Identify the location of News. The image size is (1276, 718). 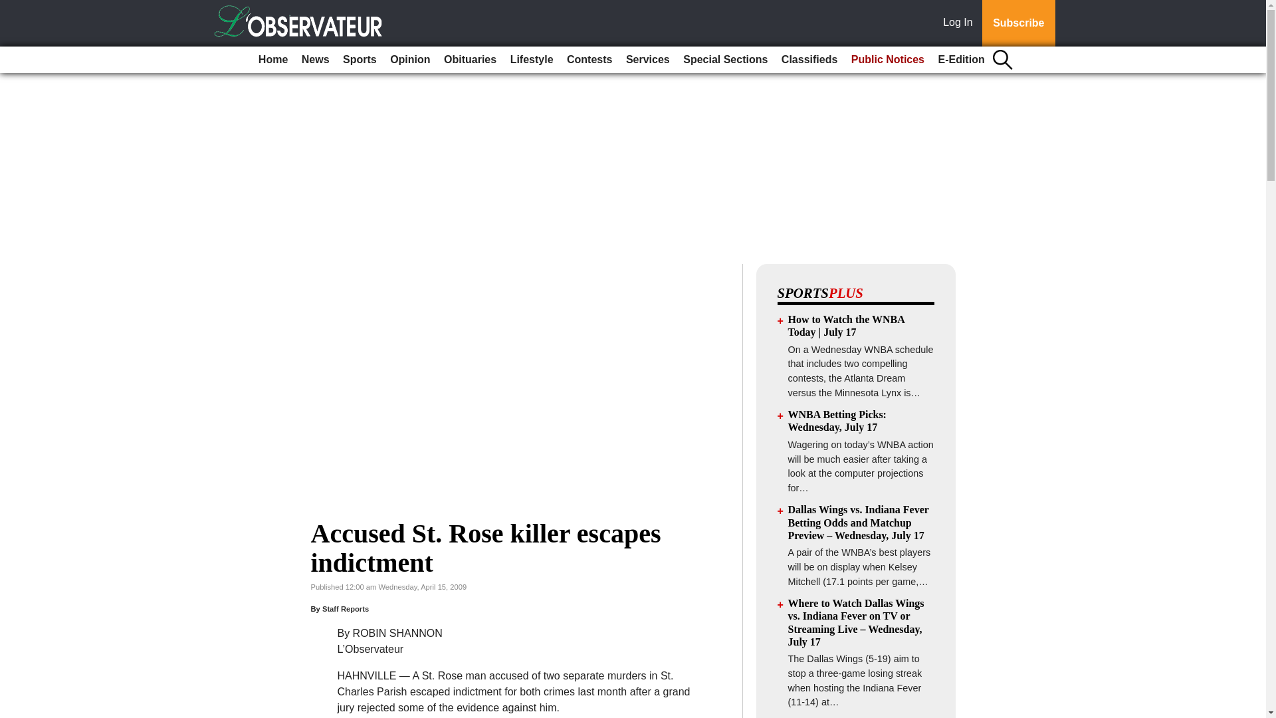
(315, 60).